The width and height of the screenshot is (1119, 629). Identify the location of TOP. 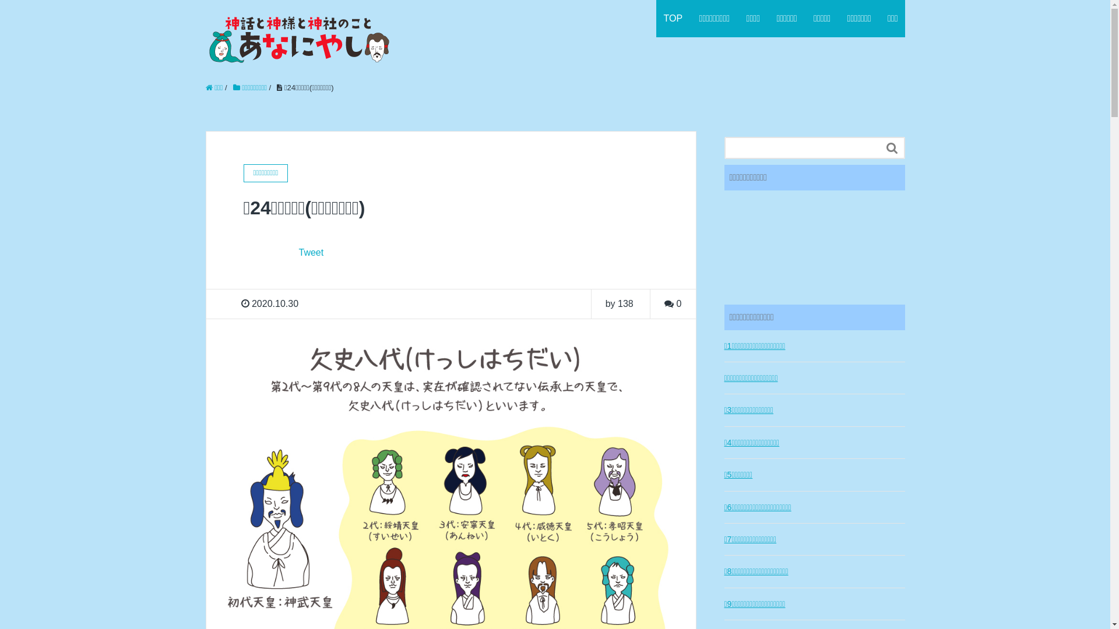
(673, 19).